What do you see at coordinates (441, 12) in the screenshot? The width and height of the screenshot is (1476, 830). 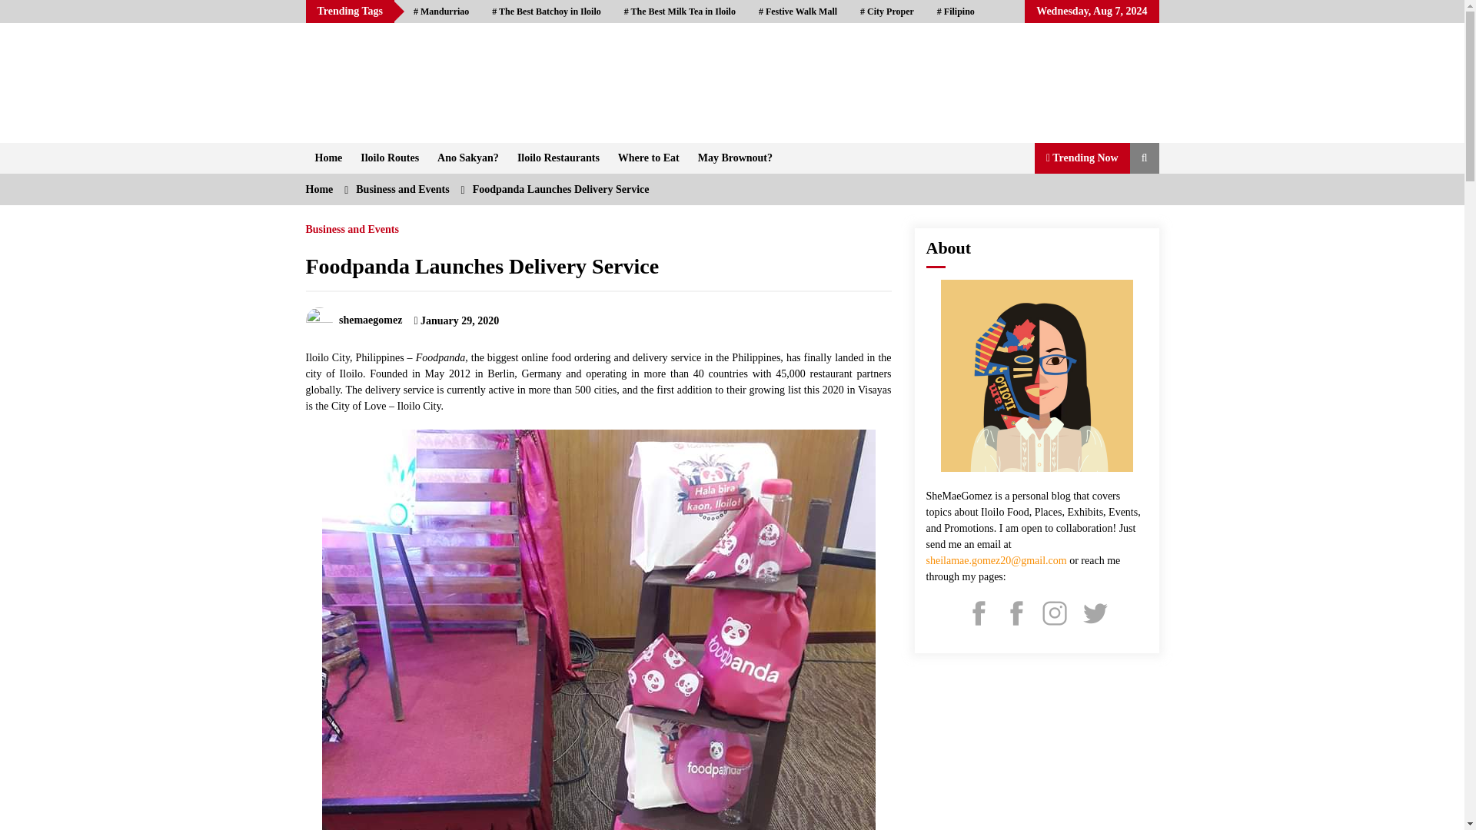 I see `Mandurriao` at bounding box center [441, 12].